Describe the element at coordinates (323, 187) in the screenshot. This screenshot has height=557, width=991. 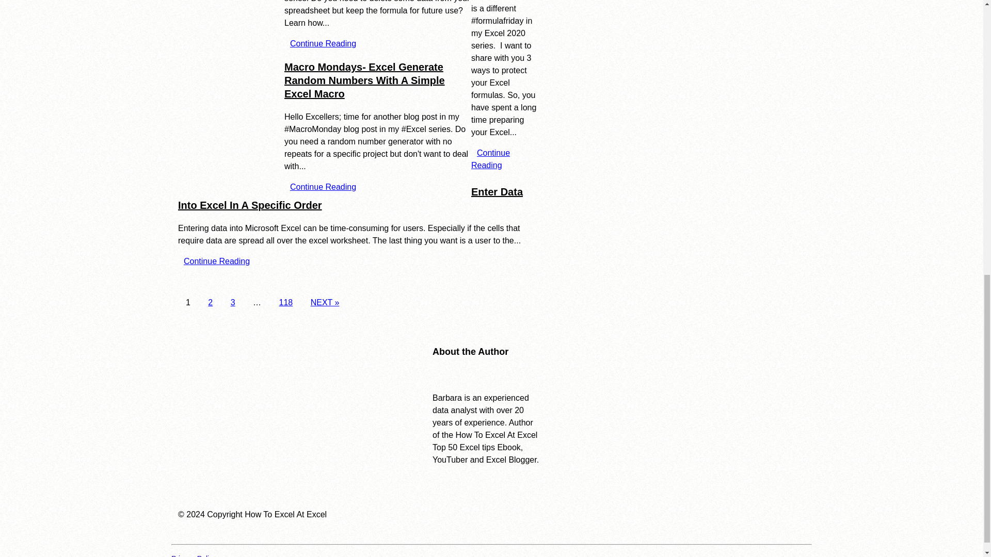
I see `Continue Reading` at that location.